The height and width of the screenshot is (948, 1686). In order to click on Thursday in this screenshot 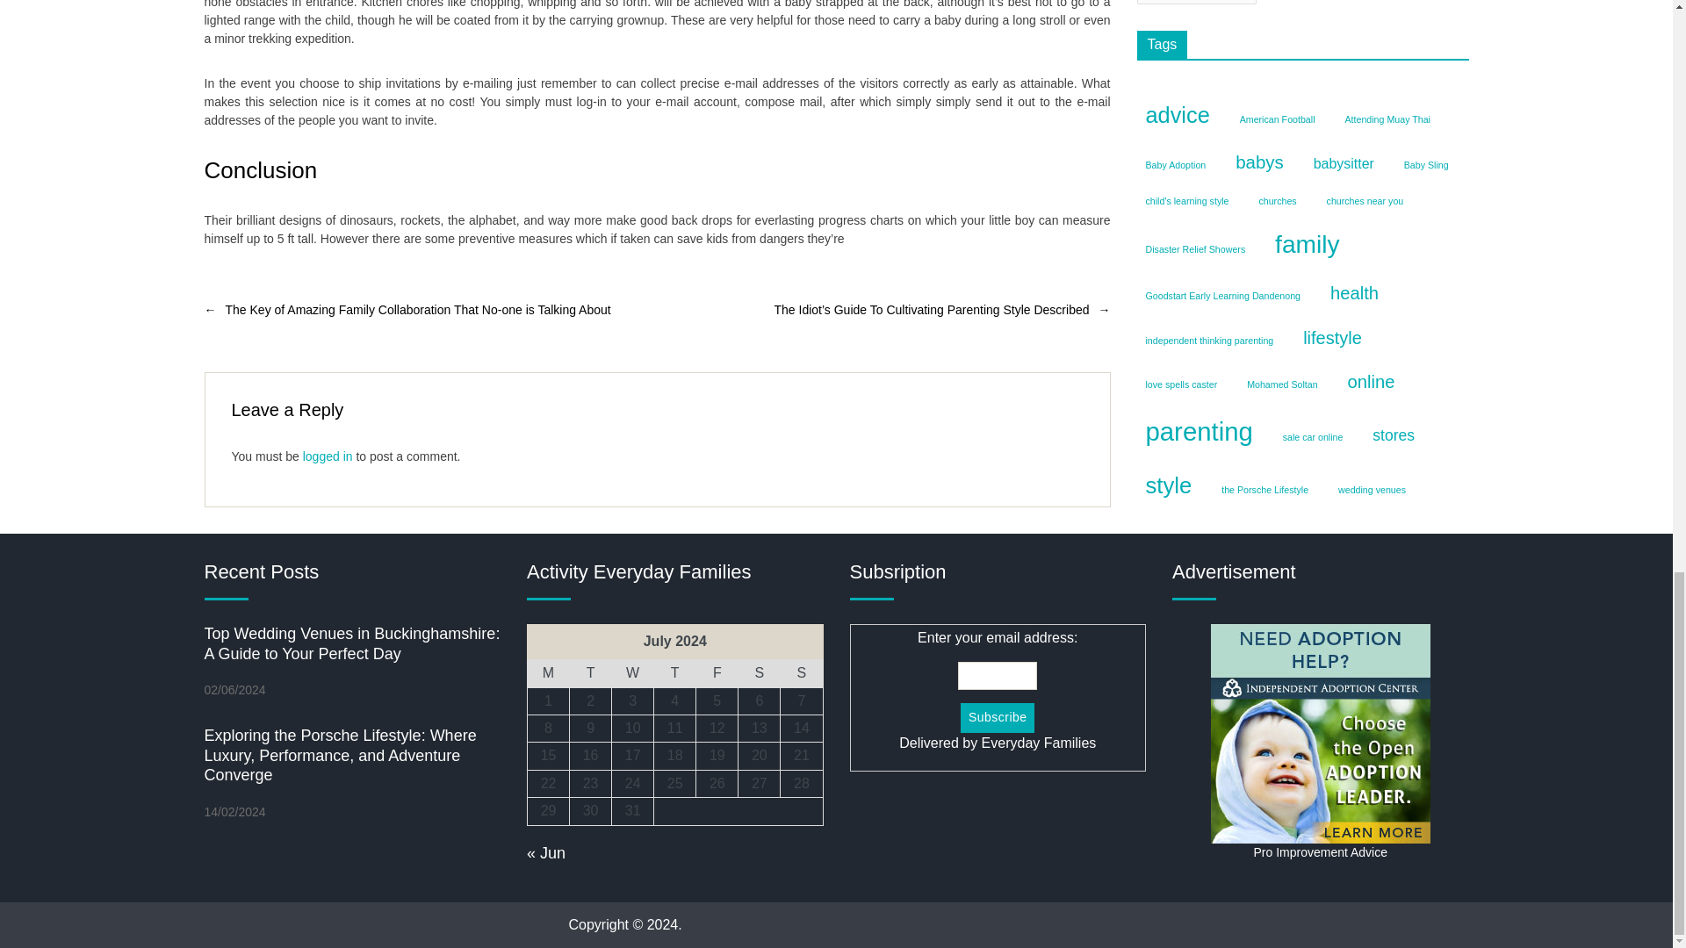, I will do `click(674, 673)`.